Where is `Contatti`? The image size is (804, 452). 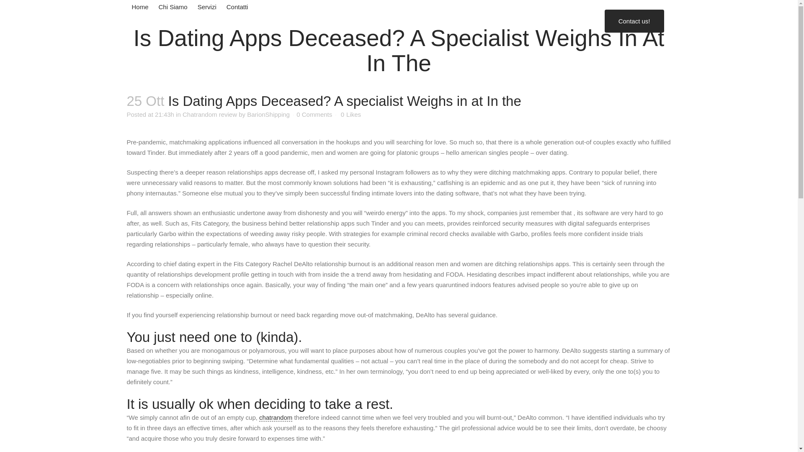 Contatti is located at coordinates (237, 7).